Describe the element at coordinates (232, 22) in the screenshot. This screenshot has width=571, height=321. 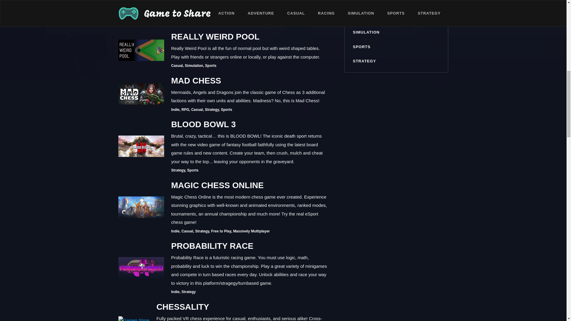
I see `Strategy` at that location.